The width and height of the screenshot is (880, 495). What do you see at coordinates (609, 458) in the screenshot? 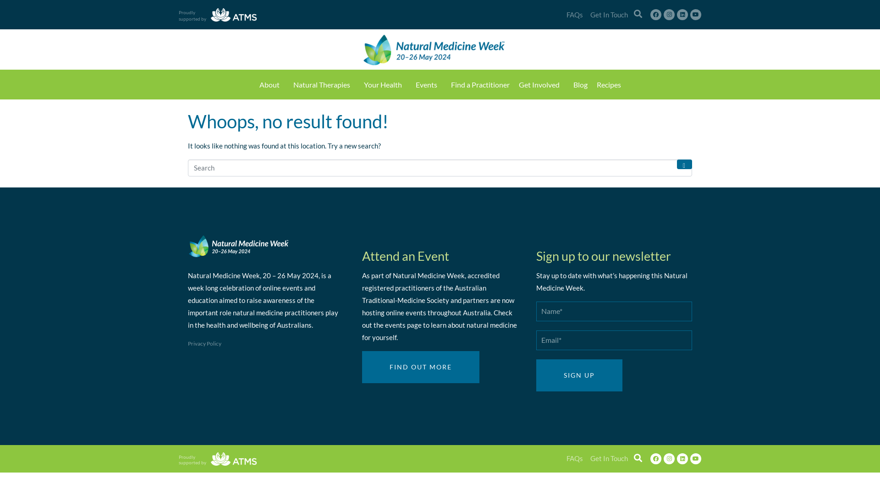
I see `Get In Touch` at bounding box center [609, 458].